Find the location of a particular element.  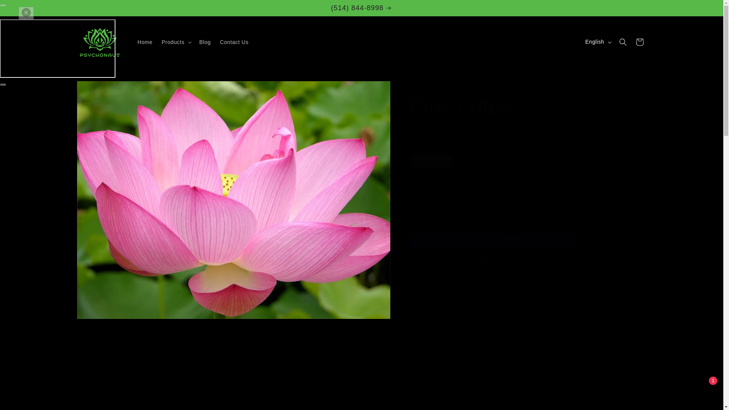

Increase quantity for Pink Lotus is located at coordinates (454, 192).